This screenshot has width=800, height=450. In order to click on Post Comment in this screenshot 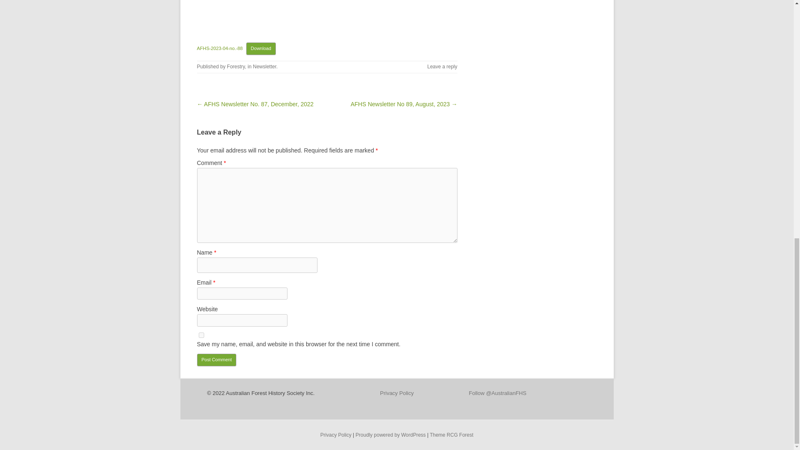, I will do `click(216, 360)`.